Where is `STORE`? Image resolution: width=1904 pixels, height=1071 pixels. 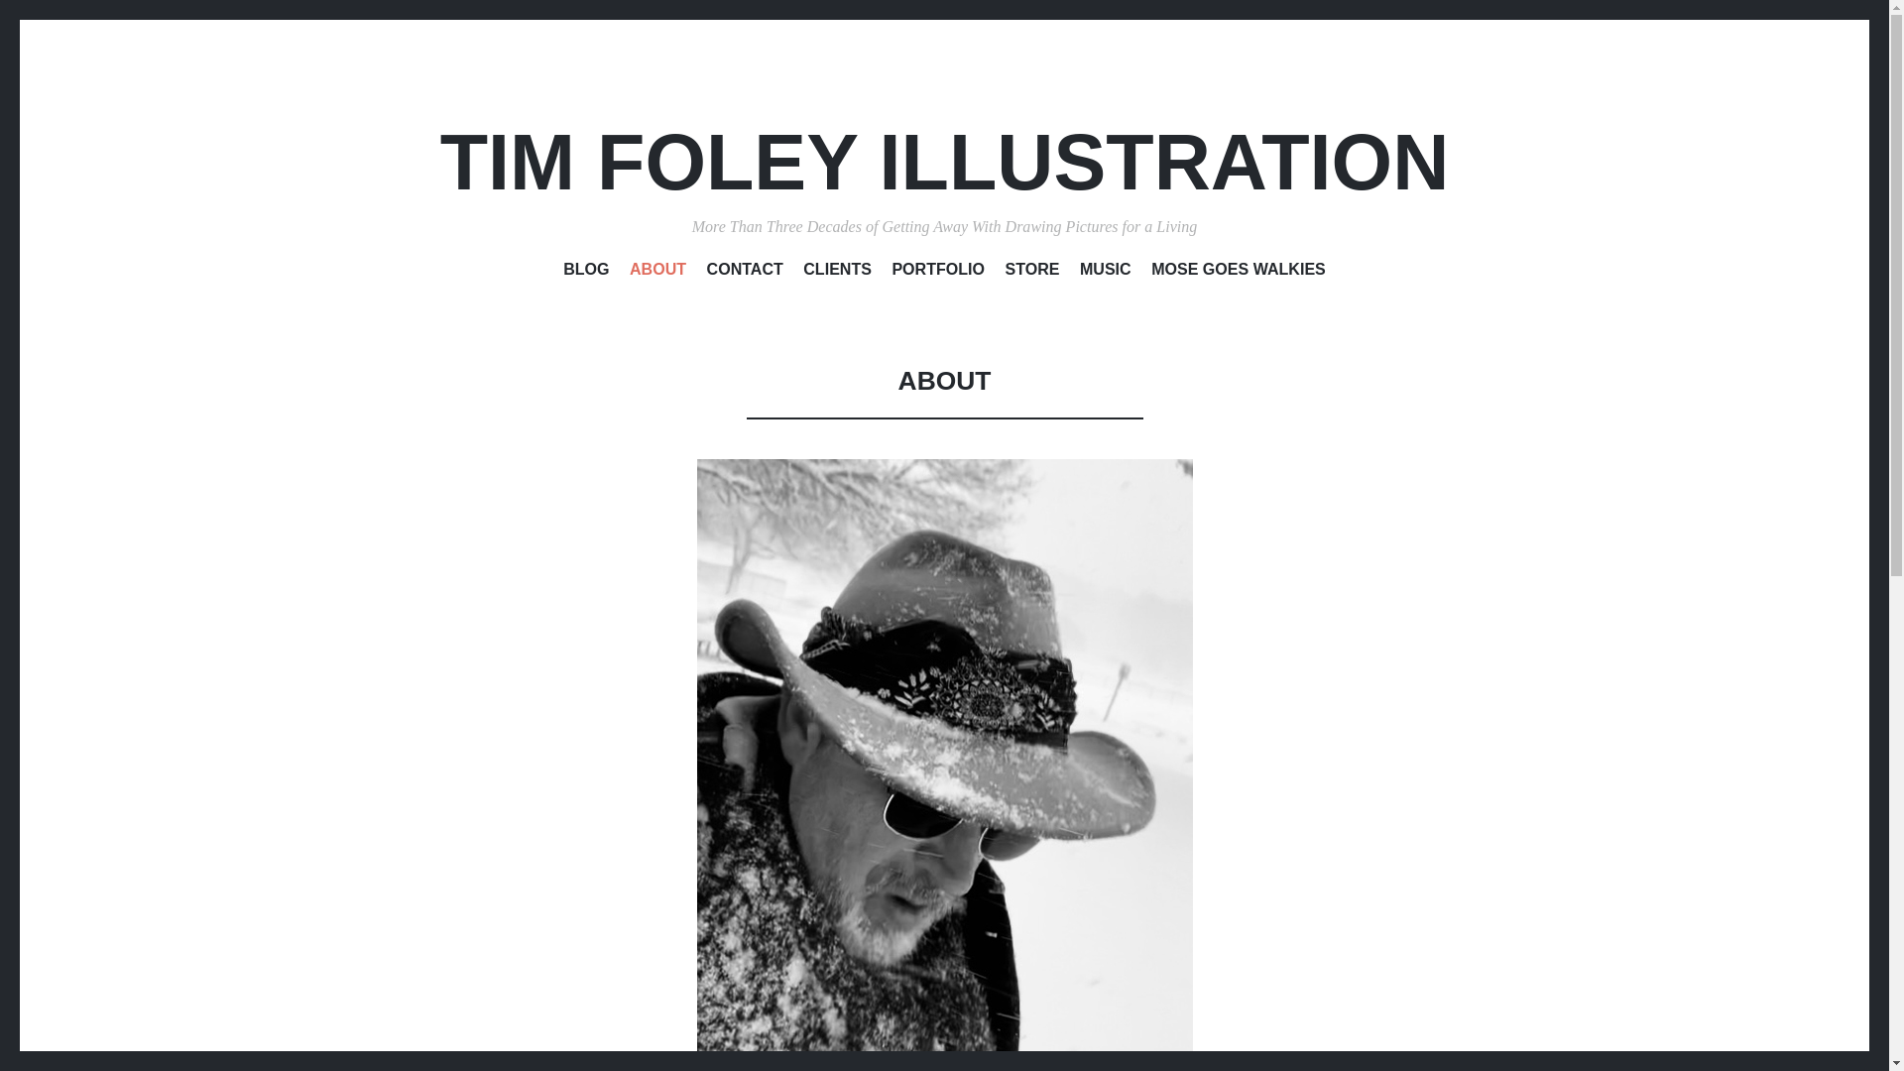
STORE is located at coordinates (1031, 273).